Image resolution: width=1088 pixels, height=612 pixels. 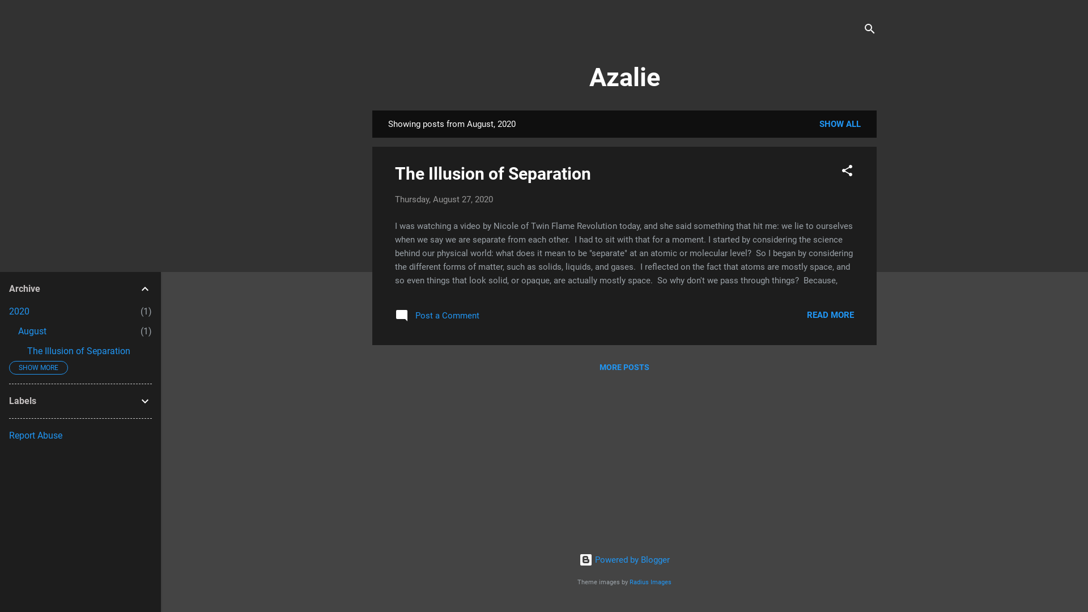 What do you see at coordinates (493, 173) in the screenshot?
I see `The Illusion of Separation` at bounding box center [493, 173].